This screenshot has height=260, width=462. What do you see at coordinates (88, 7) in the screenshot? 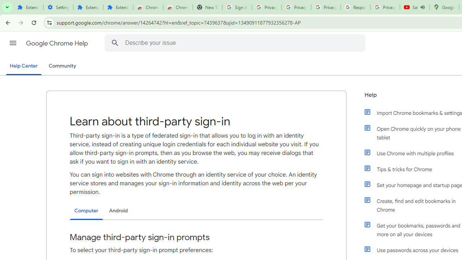
I see `Extensions` at bounding box center [88, 7].